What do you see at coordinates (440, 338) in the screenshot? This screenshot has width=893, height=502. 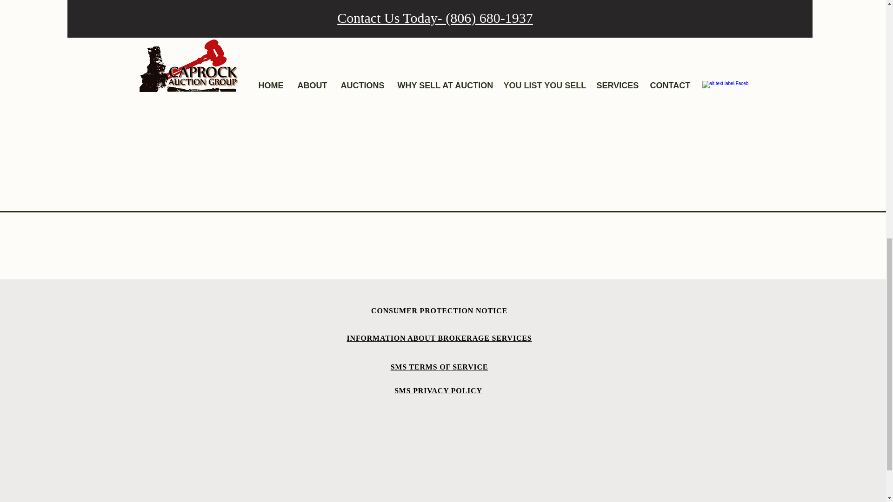 I see `INFORMATION ABOUT BROKERAGE SERVICES` at bounding box center [440, 338].